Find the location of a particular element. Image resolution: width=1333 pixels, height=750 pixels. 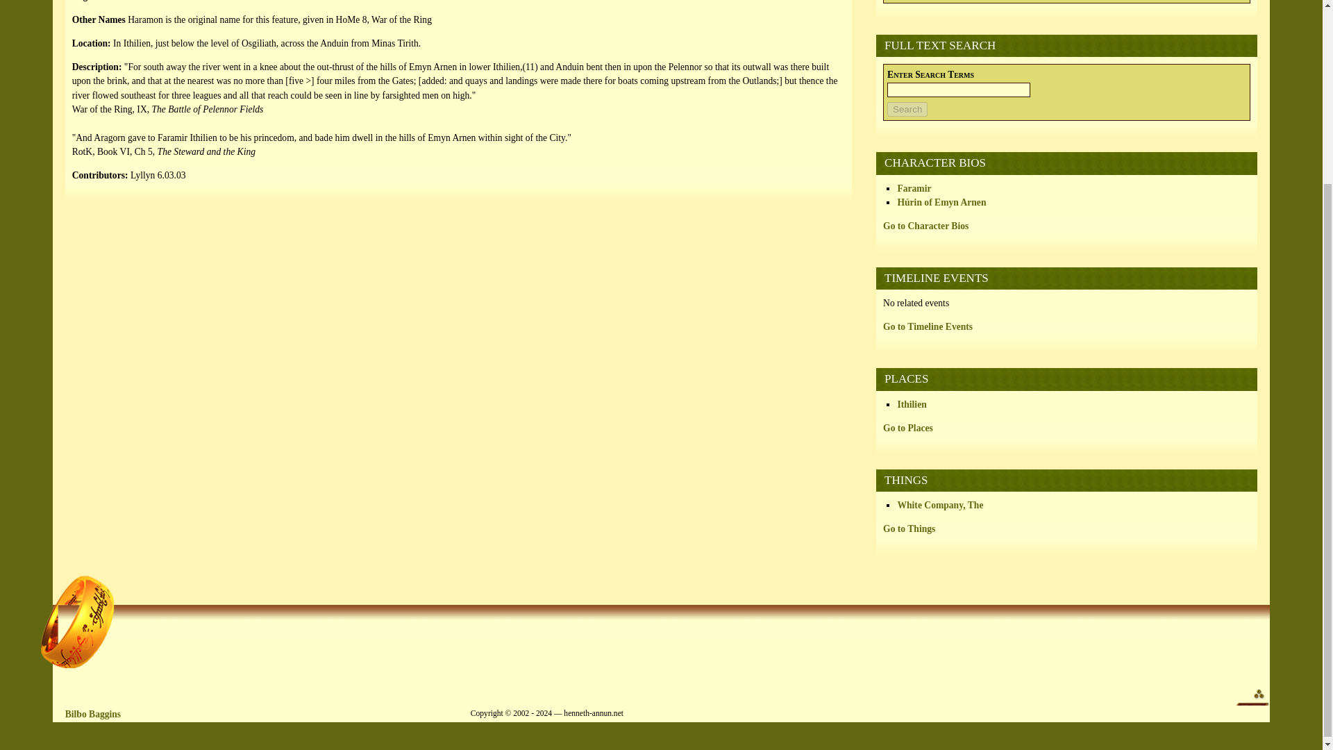

Go to Character Bios is located at coordinates (925, 225).